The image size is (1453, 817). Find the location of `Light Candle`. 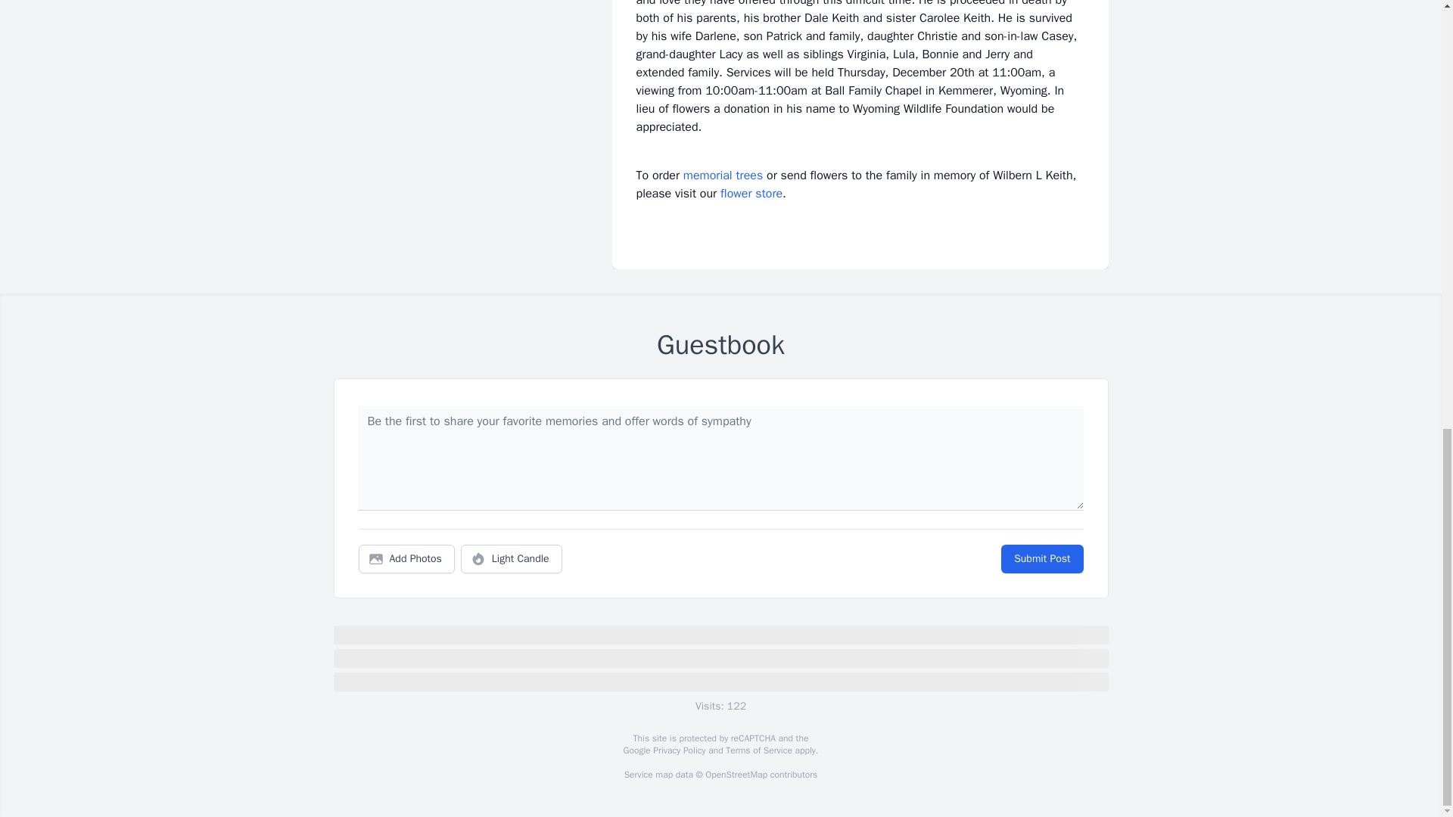

Light Candle is located at coordinates (512, 559).